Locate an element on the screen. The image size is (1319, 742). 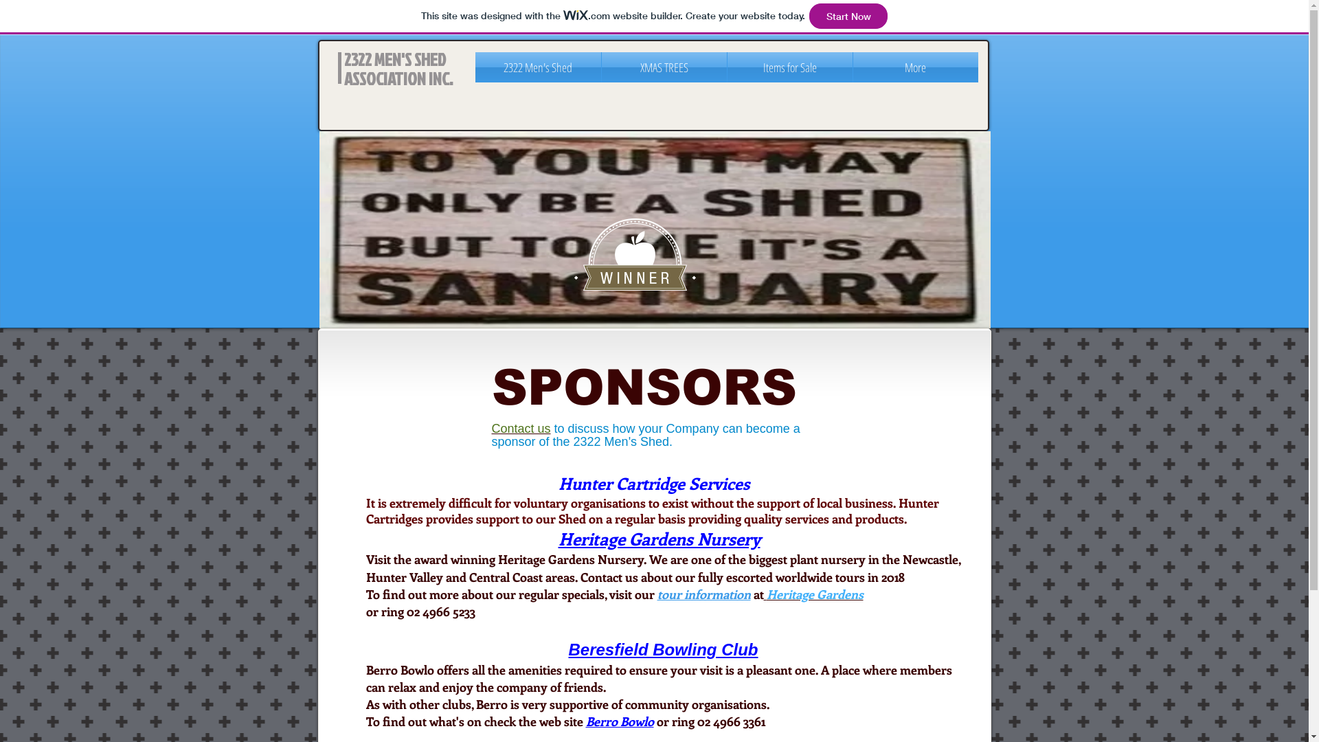
Beresfield Bowling Club is located at coordinates (663, 649).